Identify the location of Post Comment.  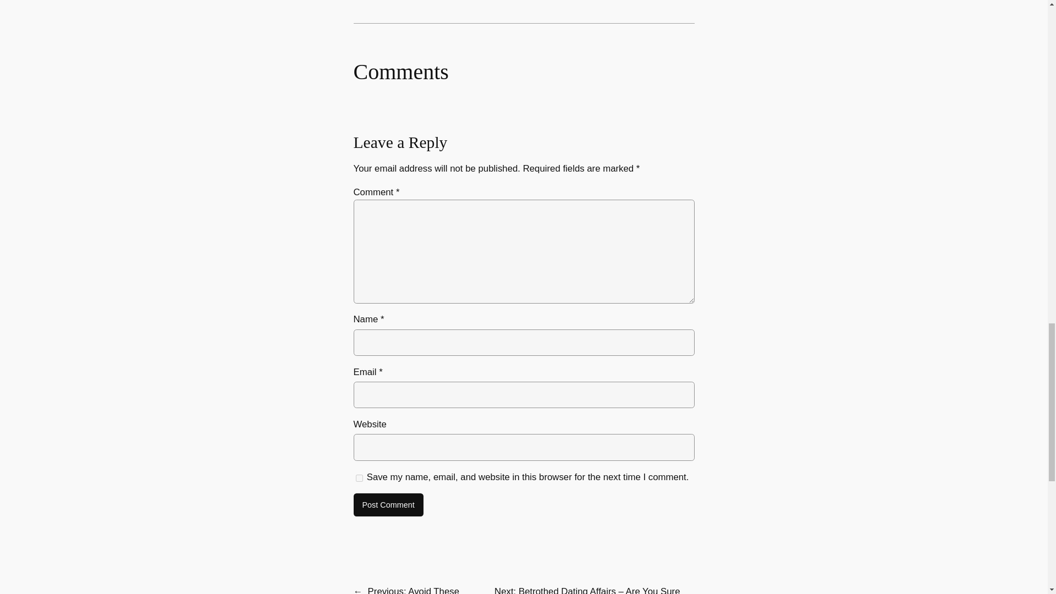
(388, 505).